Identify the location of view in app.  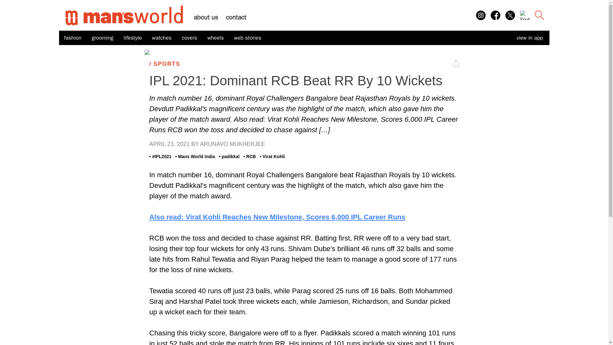
(529, 38).